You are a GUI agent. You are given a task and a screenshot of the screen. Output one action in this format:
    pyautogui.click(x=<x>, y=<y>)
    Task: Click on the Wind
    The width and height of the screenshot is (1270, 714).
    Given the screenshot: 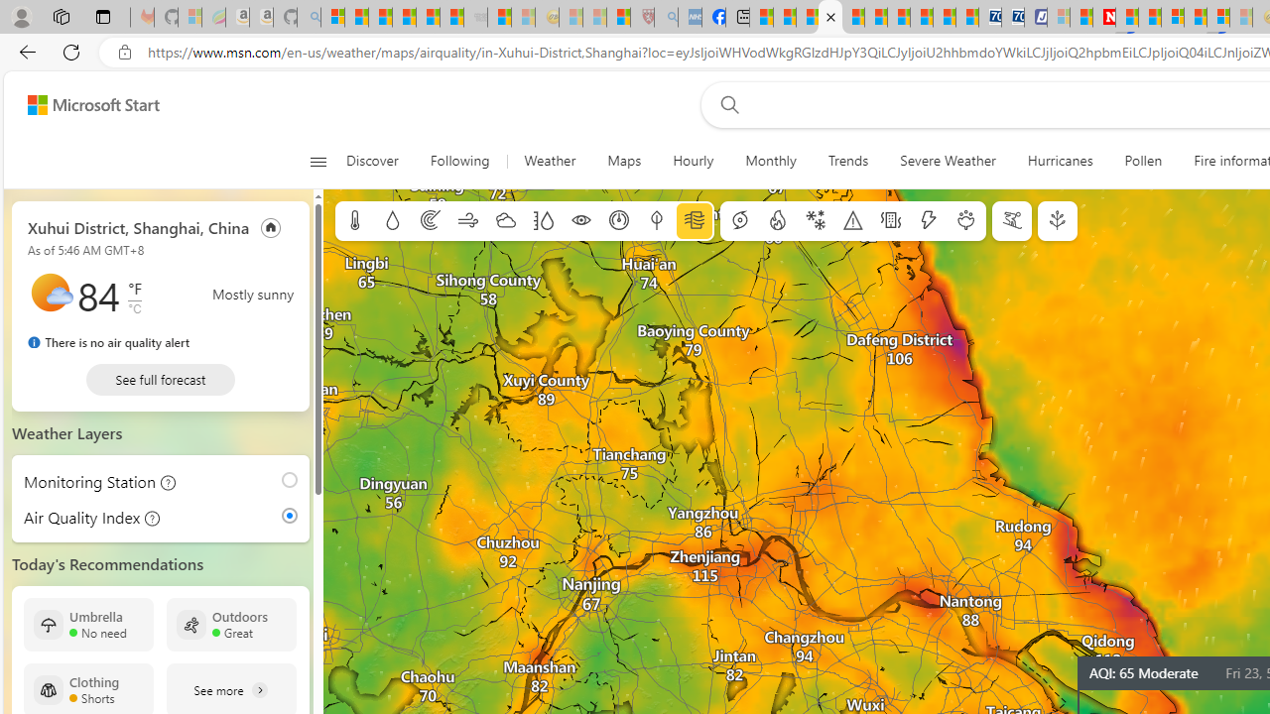 What is the action you would take?
    pyautogui.click(x=468, y=221)
    